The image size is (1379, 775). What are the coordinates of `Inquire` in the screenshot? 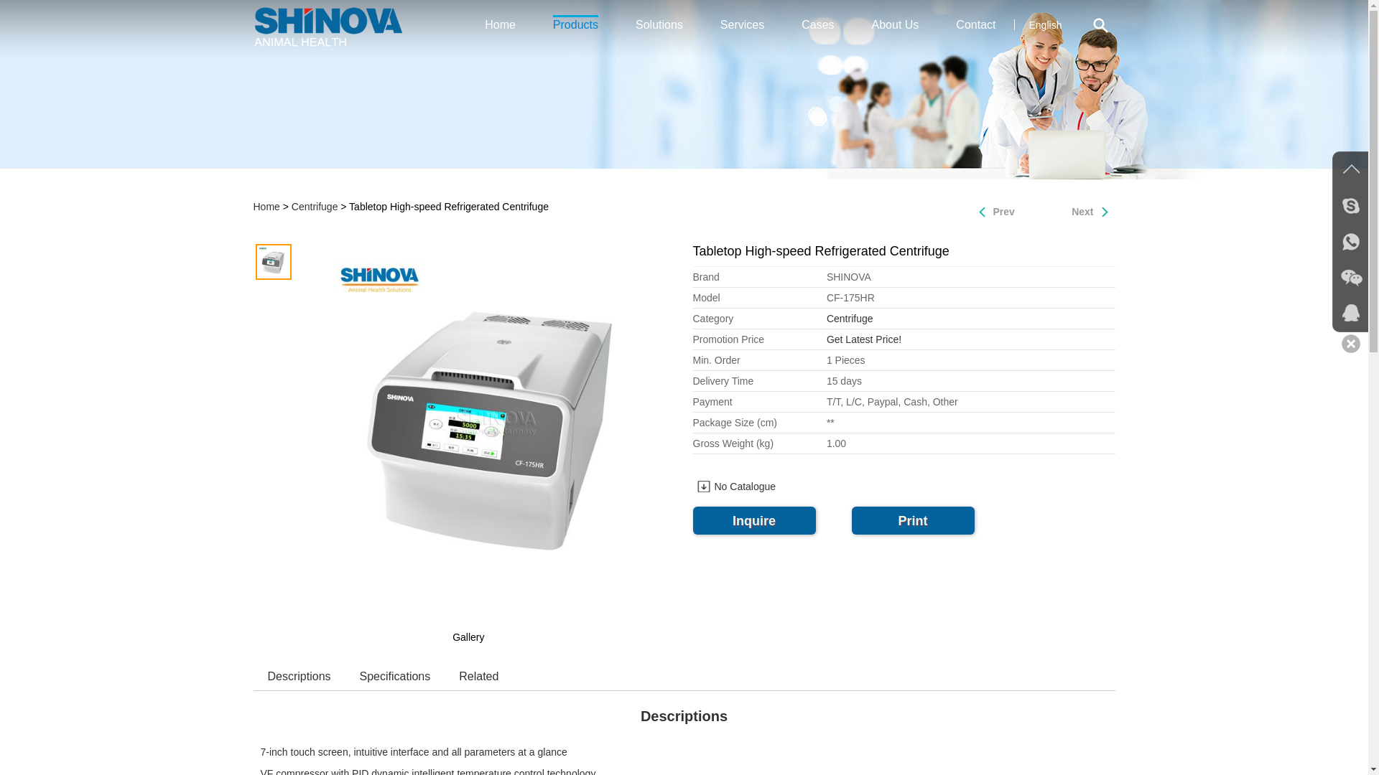 It's located at (753, 521).